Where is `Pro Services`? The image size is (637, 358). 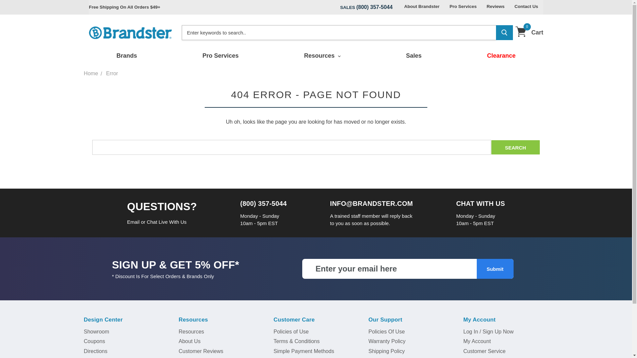
Pro Services is located at coordinates (463, 7).